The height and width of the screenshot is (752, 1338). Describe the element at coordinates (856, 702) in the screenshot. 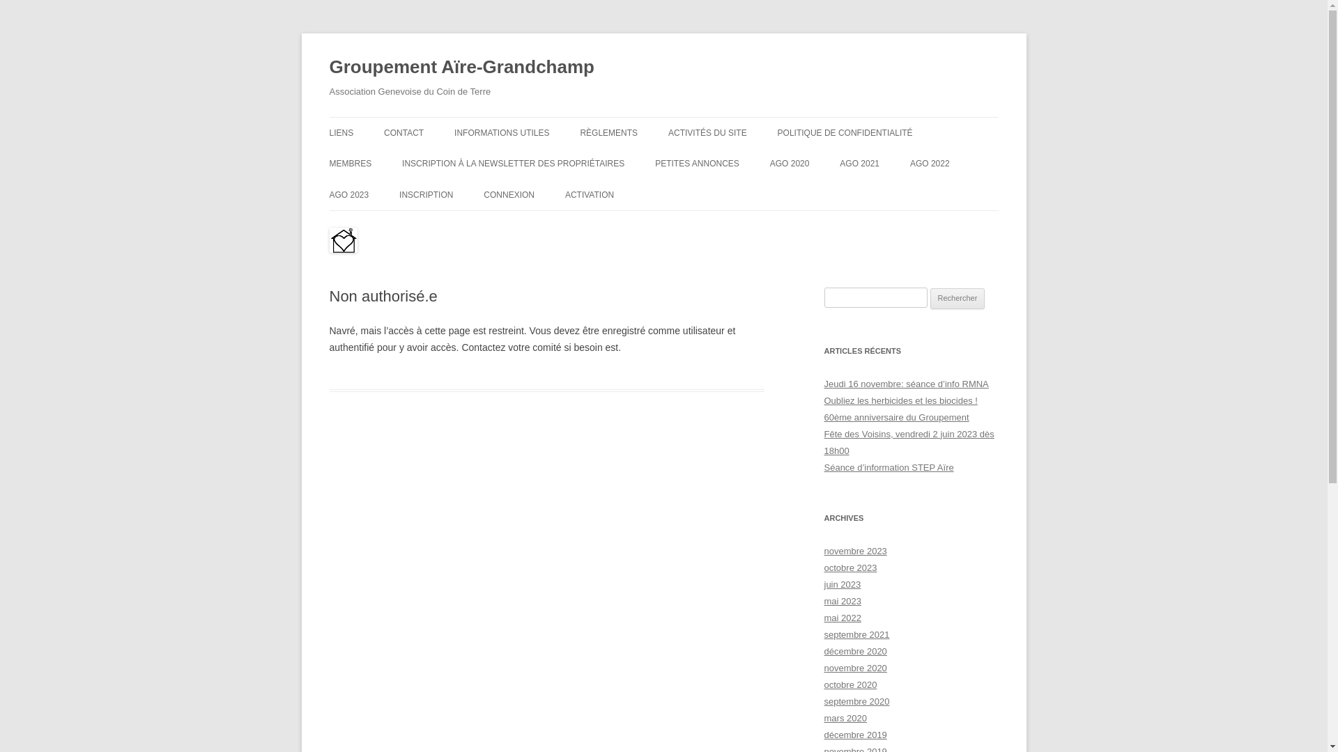

I see `septembre 2020` at that location.